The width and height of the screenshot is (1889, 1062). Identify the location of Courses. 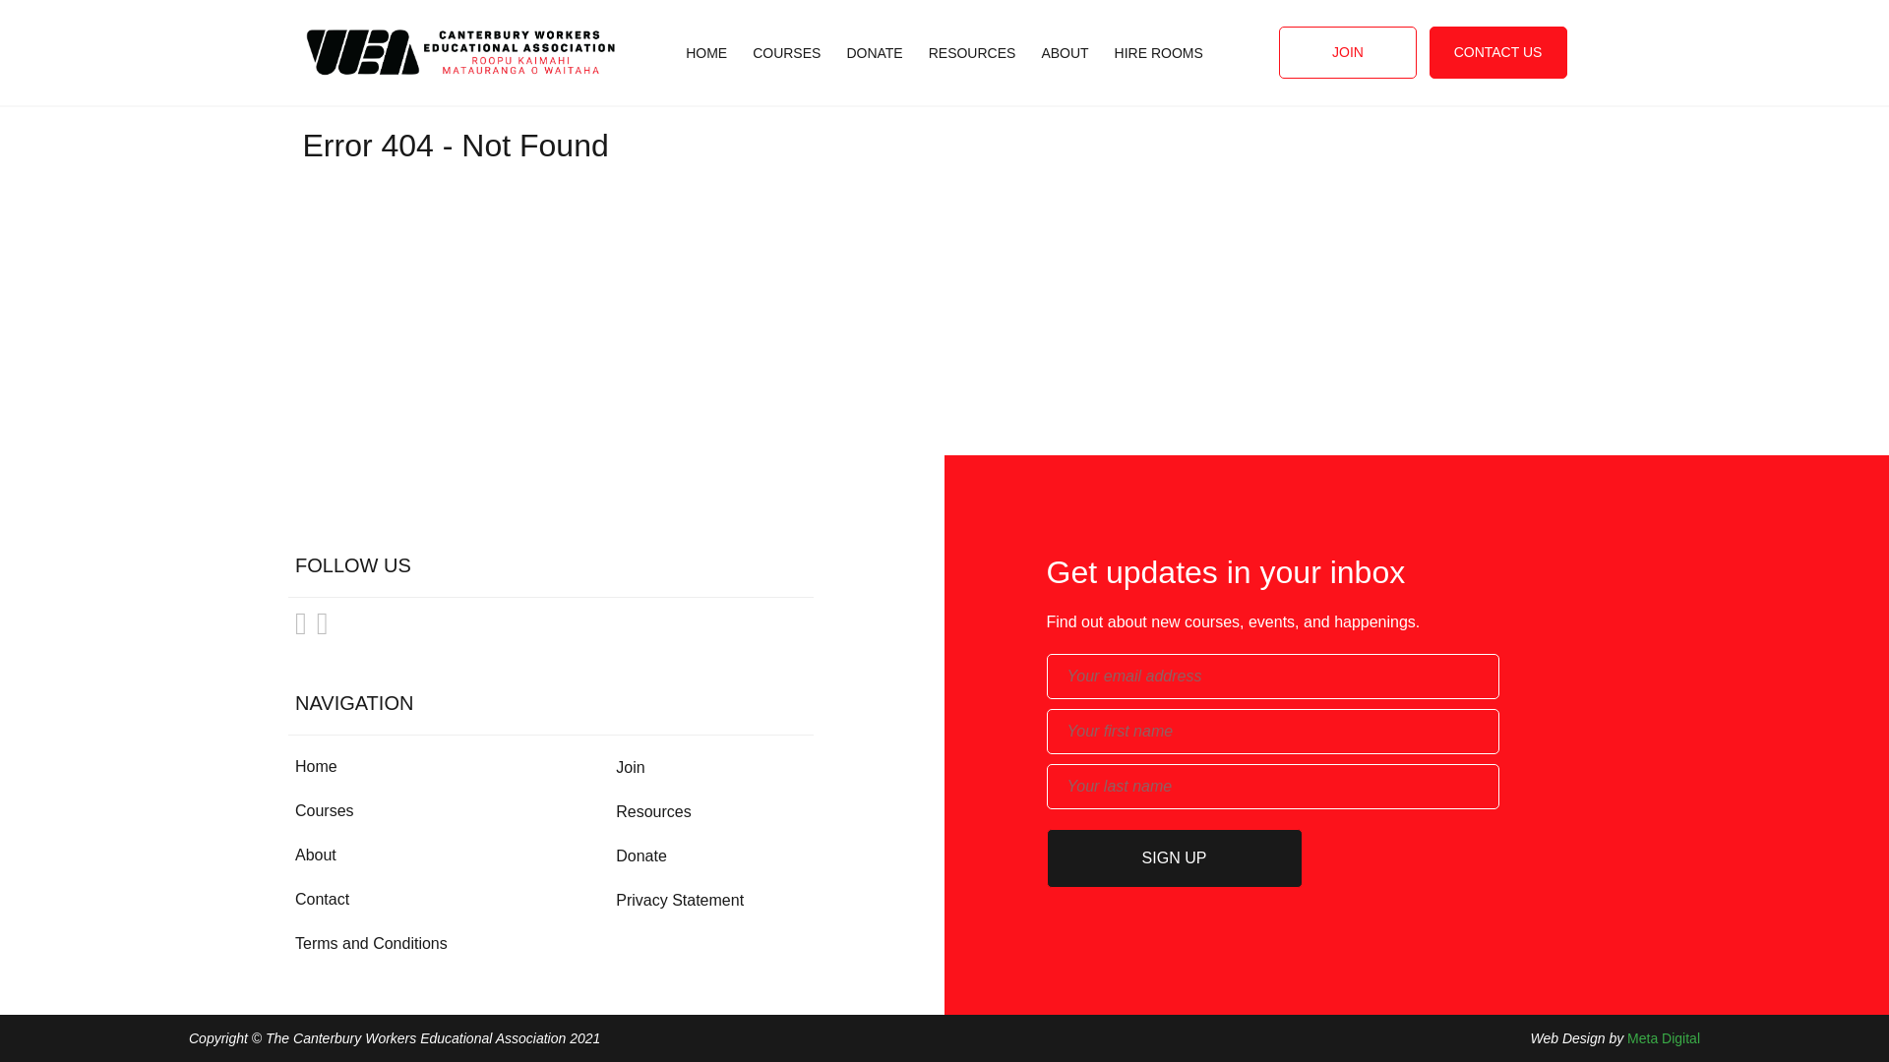
(325, 810).